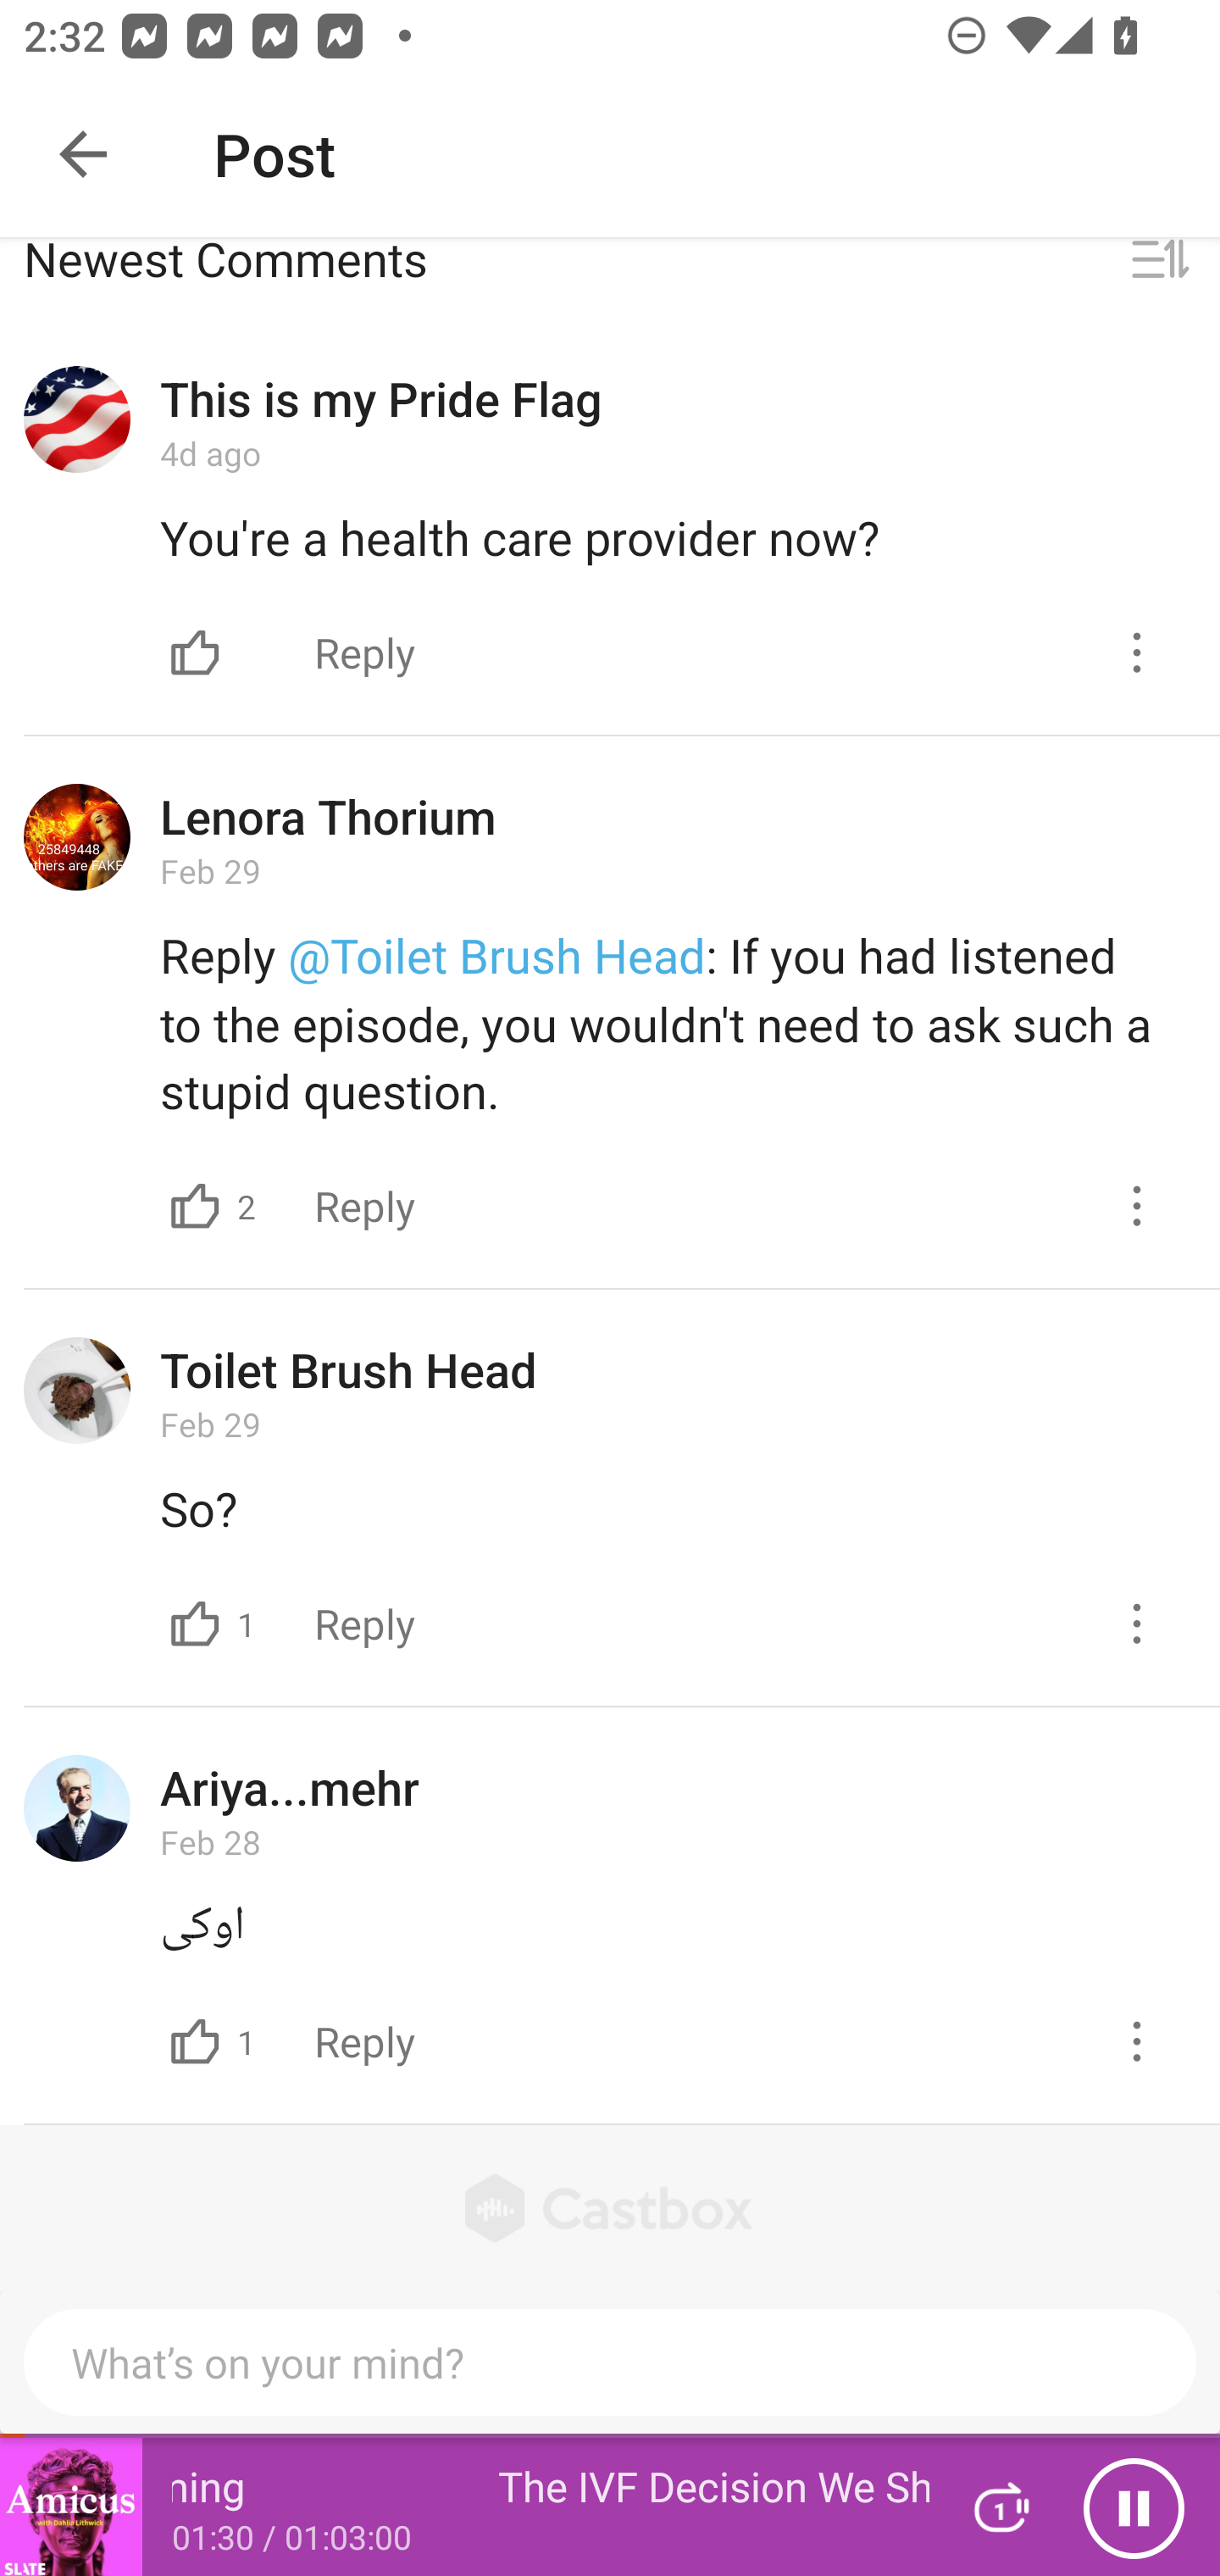  I want to click on Reply, so click(364, 1623).